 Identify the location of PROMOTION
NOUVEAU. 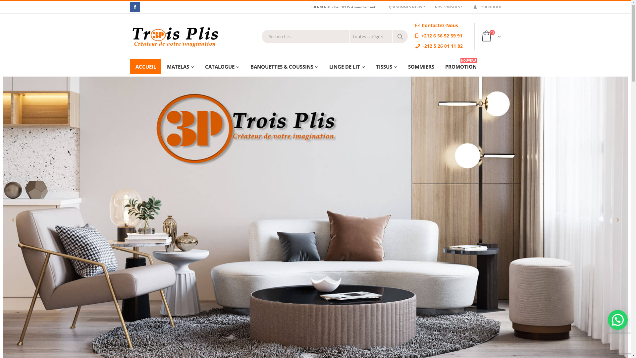
(461, 67).